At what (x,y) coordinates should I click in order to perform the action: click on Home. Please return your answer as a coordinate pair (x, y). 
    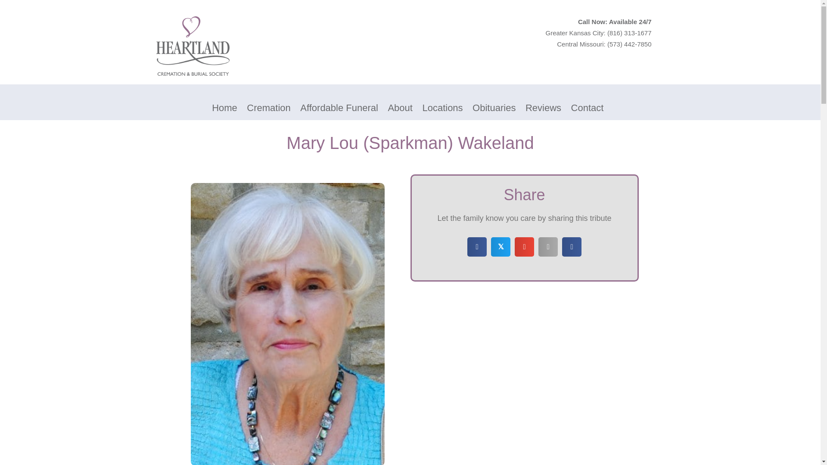
    Looking at the image, I should click on (225, 108).